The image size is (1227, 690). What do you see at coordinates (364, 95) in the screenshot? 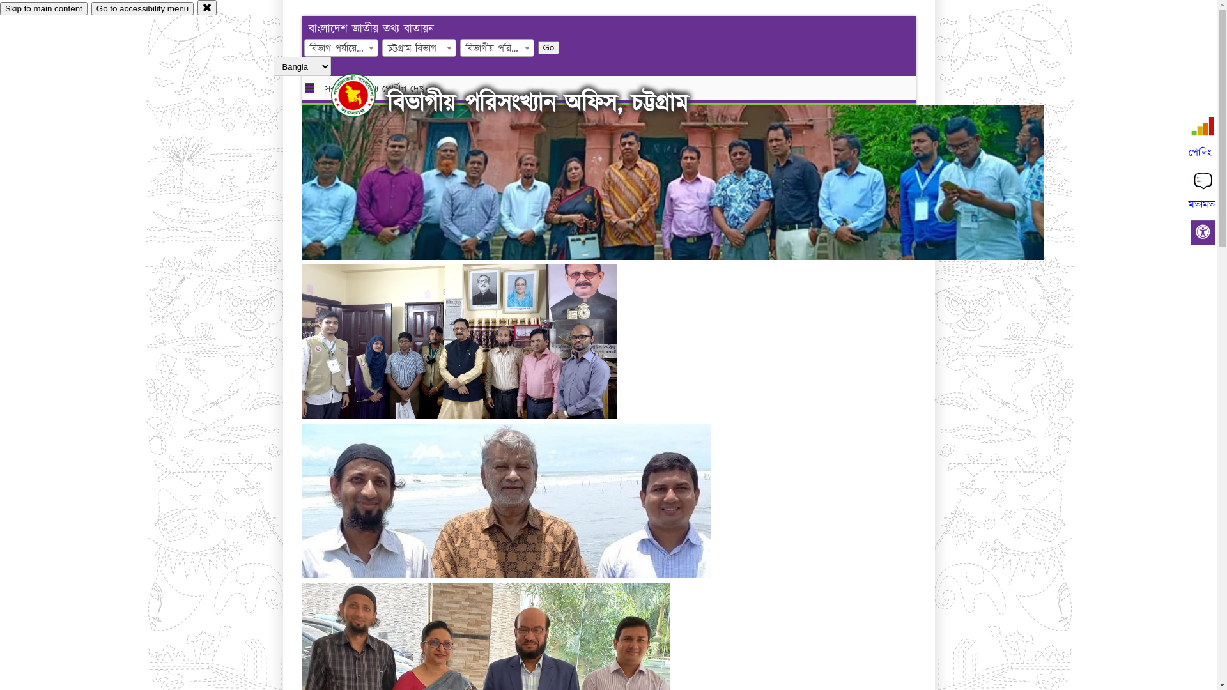
I see `
                
            ` at bounding box center [364, 95].